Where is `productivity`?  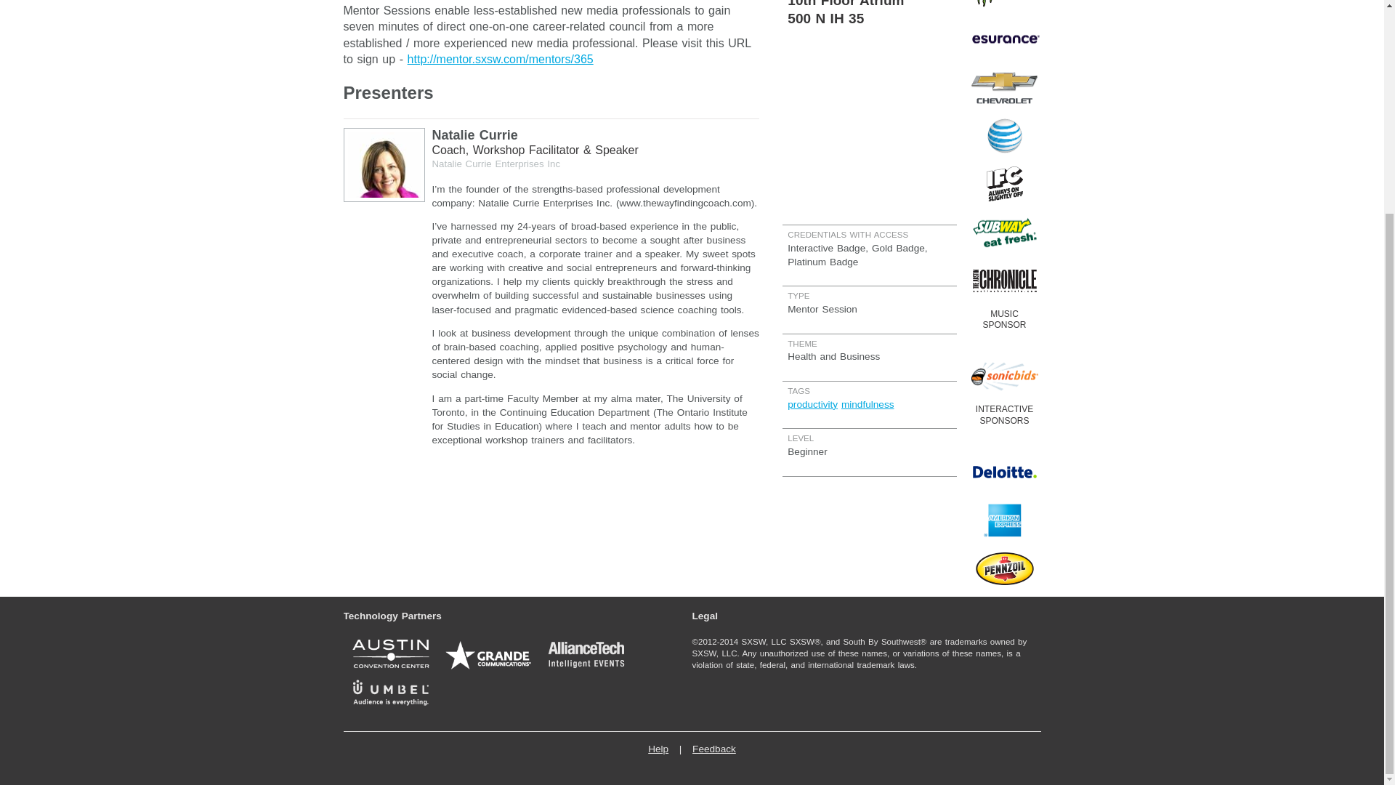
productivity is located at coordinates (812, 404).